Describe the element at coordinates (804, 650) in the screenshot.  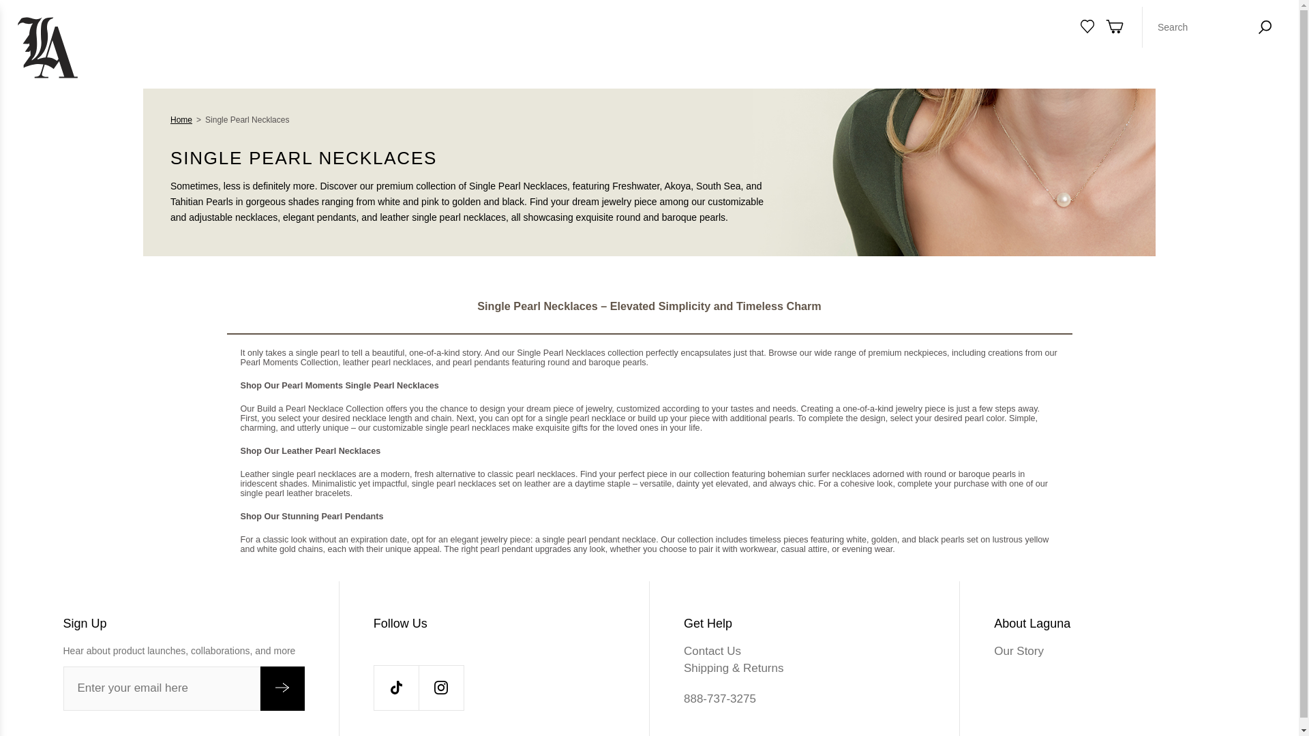
I see `Contact Us` at that location.